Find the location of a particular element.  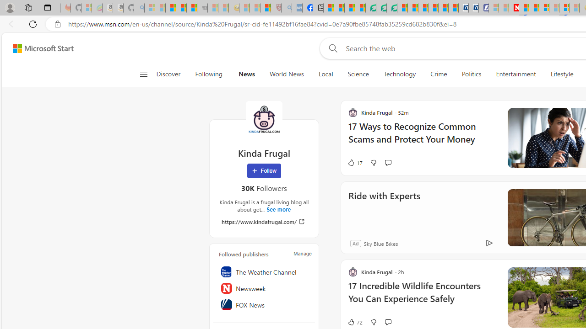

Robert H. Shmerling, MD - Harvard Health - Sleeping is located at coordinates (276, 8).